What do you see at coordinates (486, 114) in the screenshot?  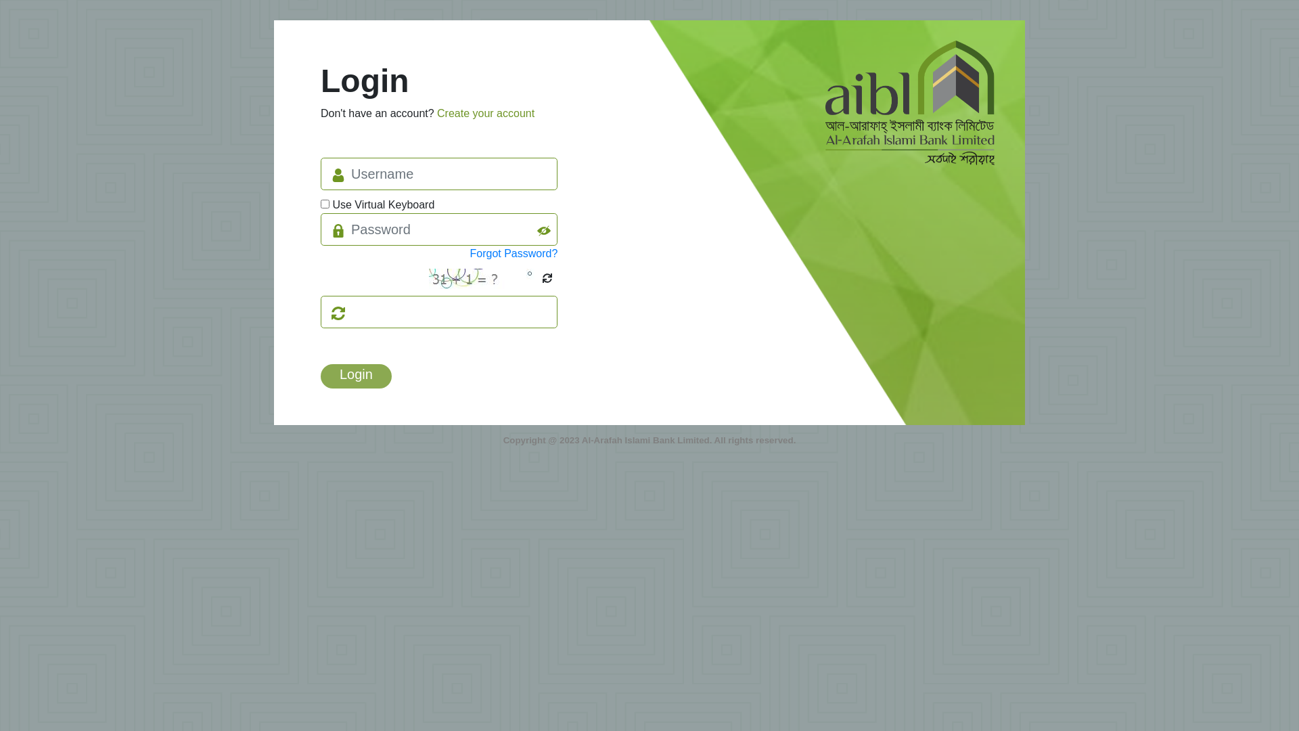 I see `Create your account` at bounding box center [486, 114].